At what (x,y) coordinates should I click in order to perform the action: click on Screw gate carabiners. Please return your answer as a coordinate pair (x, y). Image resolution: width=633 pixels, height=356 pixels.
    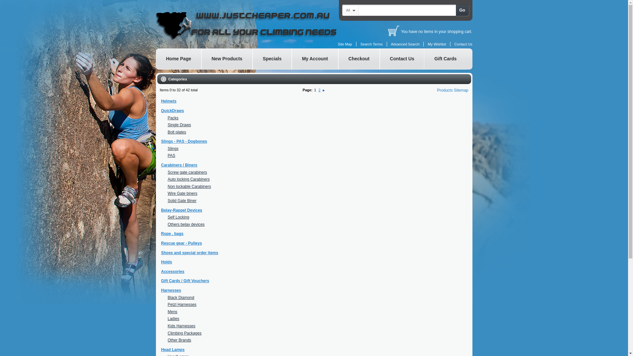
    Looking at the image, I should click on (187, 172).